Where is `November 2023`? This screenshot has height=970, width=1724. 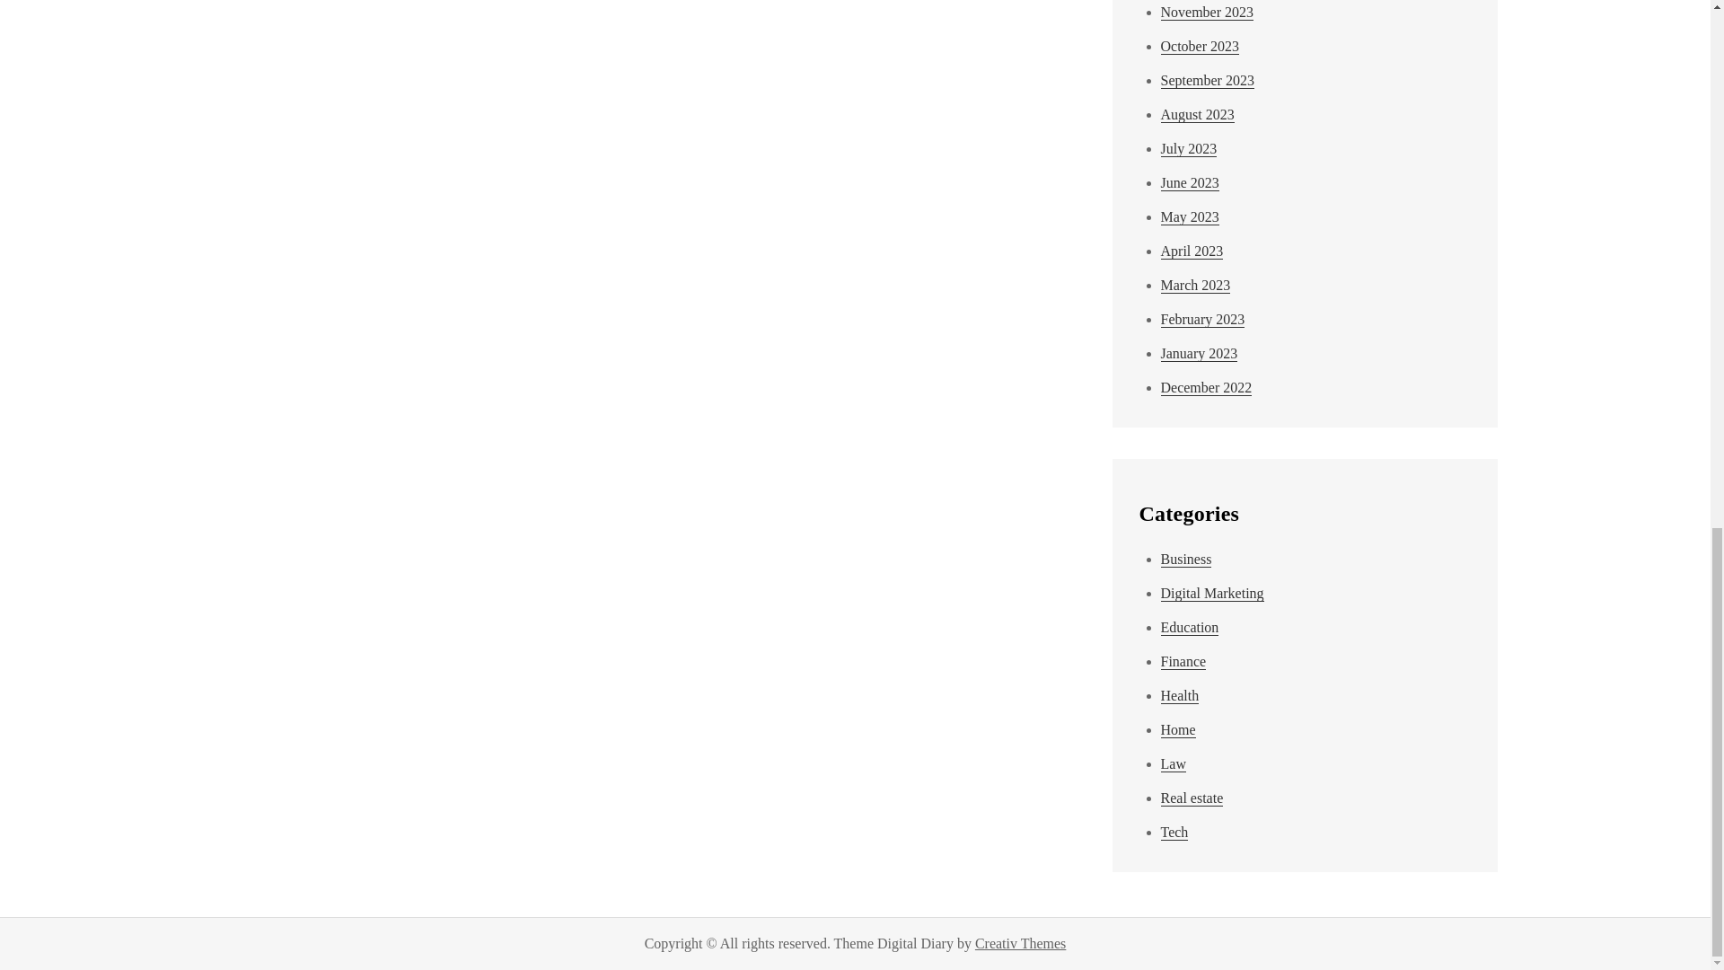
November 2023 is located at coordinates (1207, 13).